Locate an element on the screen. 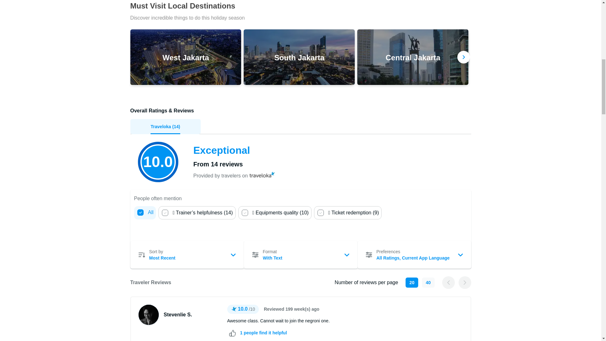  West Jakarta is located at coordinates (186, 57).